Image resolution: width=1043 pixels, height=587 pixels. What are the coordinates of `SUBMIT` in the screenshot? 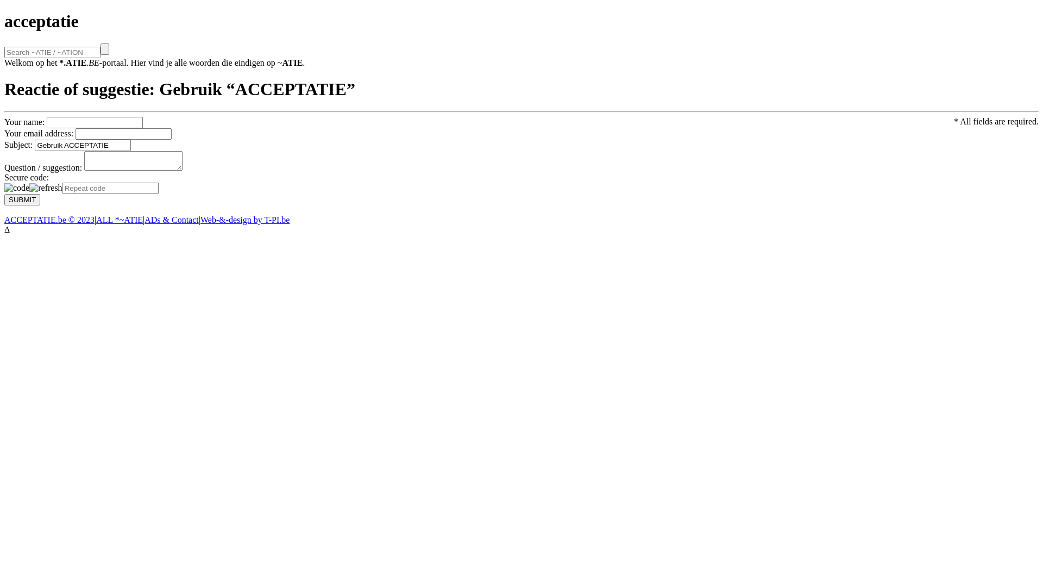 It's located at (22, 200).